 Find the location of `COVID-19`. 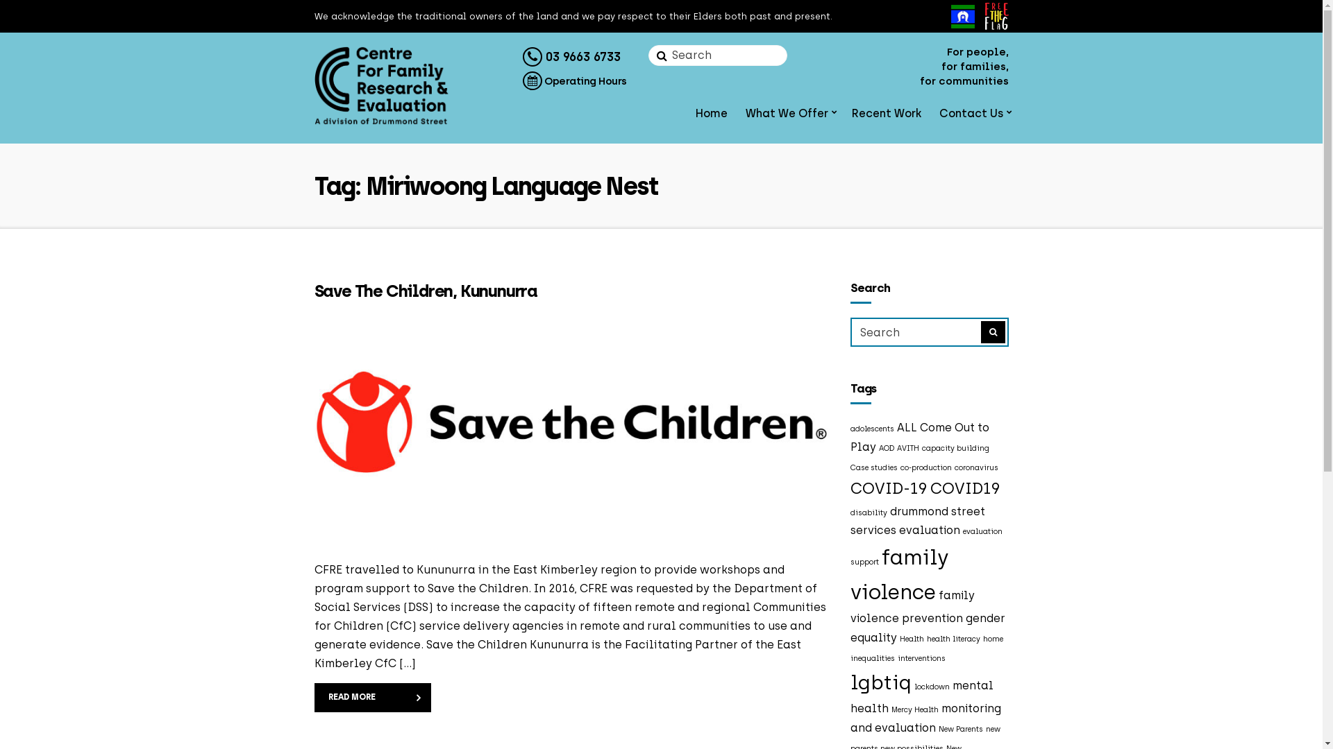

COVID-19 is located at coordinates (889, 488).